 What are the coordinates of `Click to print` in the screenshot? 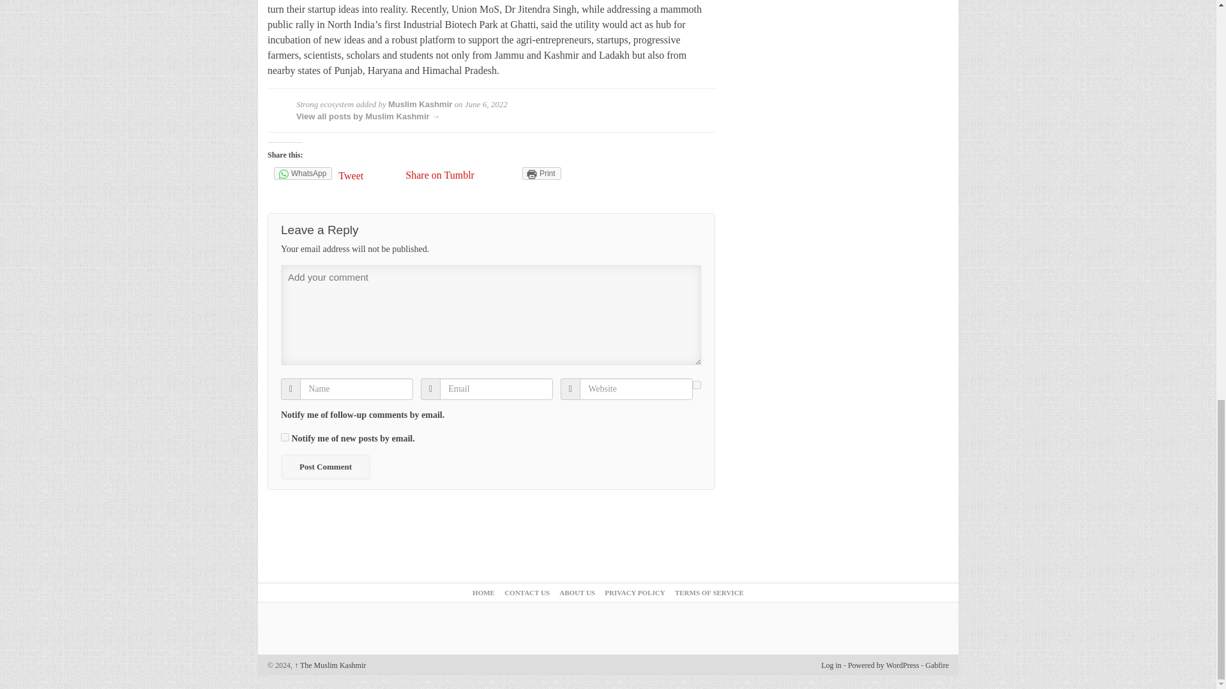 It's located at (541, 174).